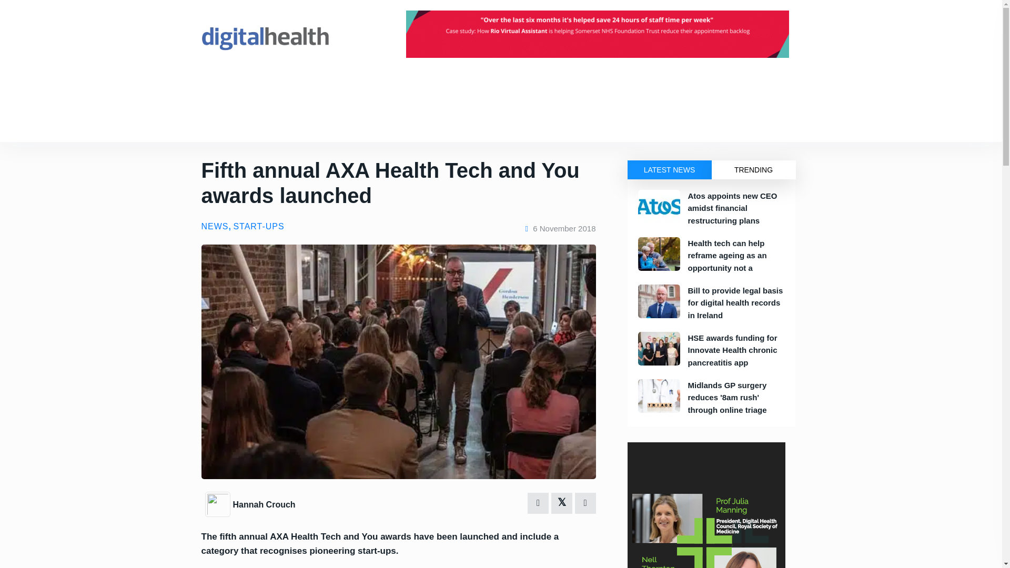 The width and height of the screenshot is (1010, 568). What do you see at coordinates (348, 123) in the screenshot?
I see `Podcast` at bounding box center [348, 123].